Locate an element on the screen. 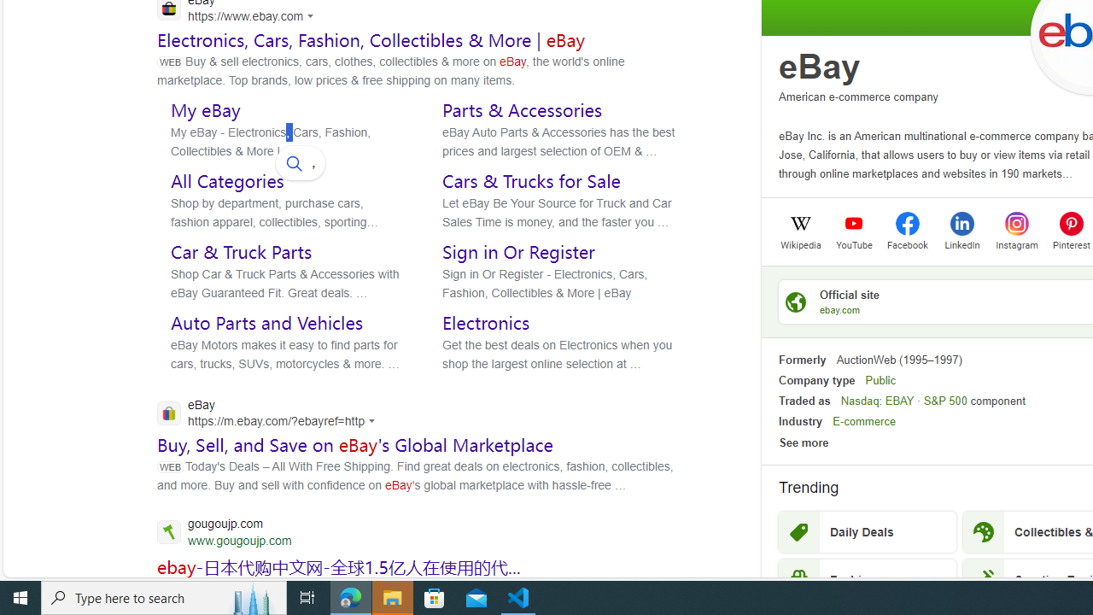  Class: sp-ofsite is located at coordinates (796, 302).